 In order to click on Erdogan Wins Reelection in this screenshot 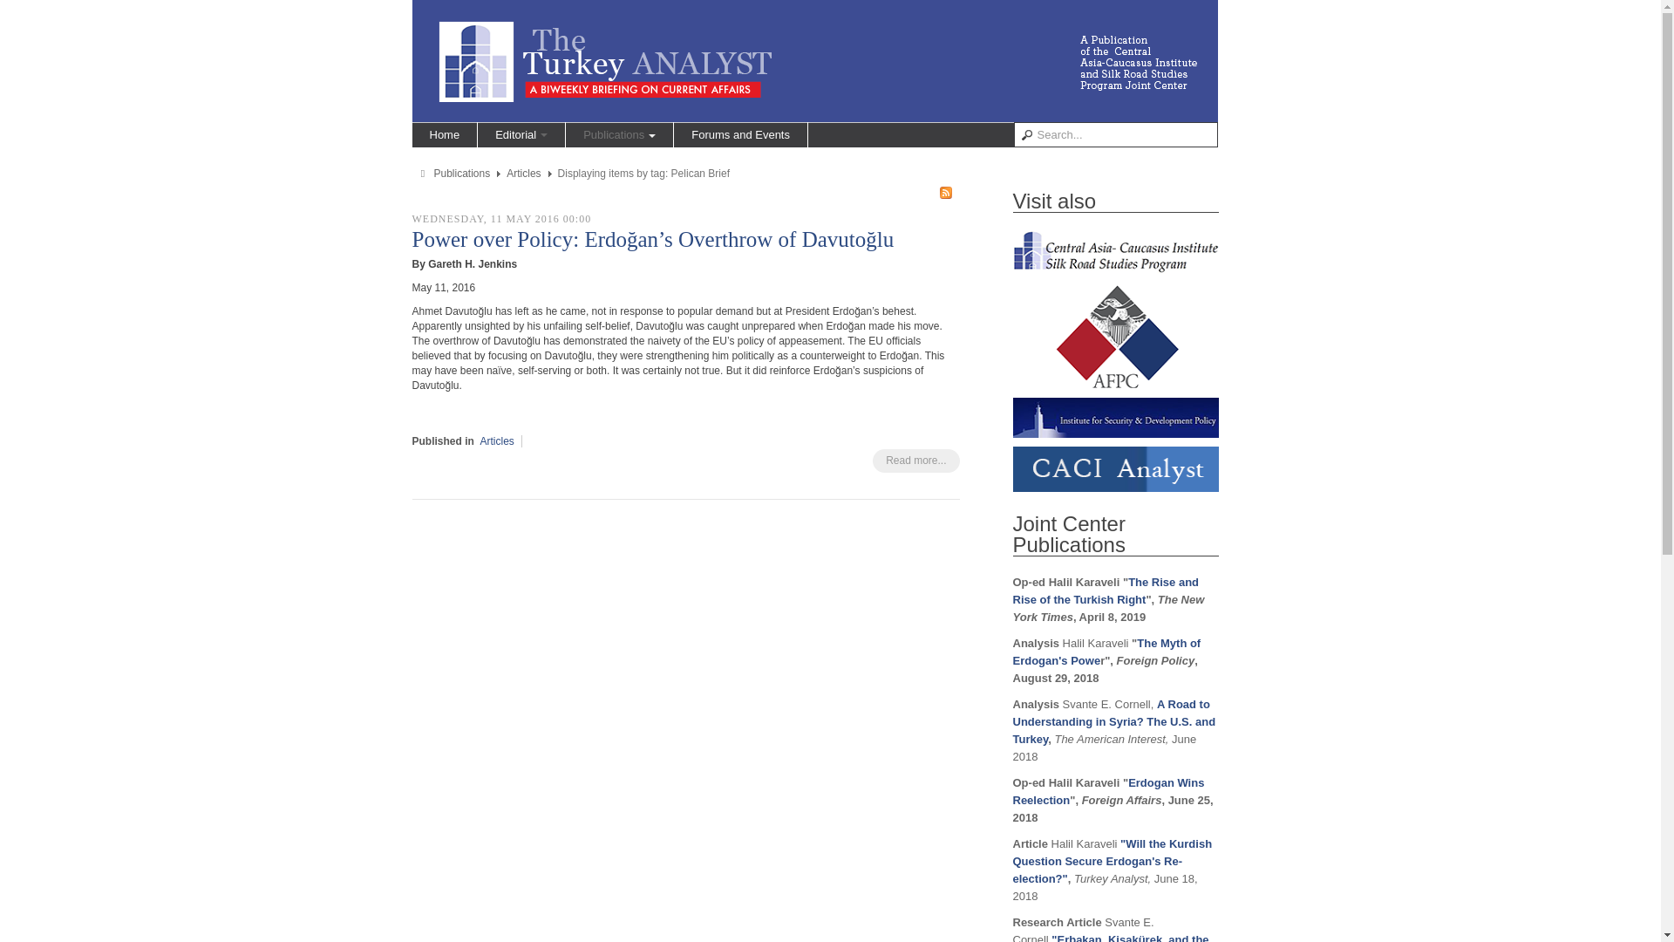, I will do `click(1109, 790)`.